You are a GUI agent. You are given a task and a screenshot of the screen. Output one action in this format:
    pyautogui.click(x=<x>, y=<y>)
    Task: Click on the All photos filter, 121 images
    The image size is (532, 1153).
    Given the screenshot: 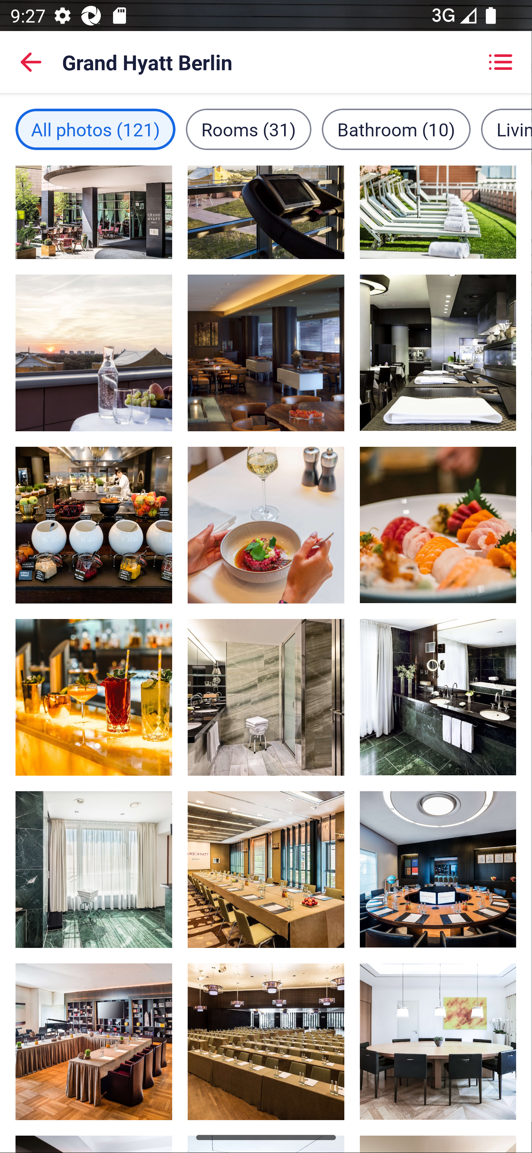 What is the action you would take?
    pyautogui.click(x=95, y=129)
    